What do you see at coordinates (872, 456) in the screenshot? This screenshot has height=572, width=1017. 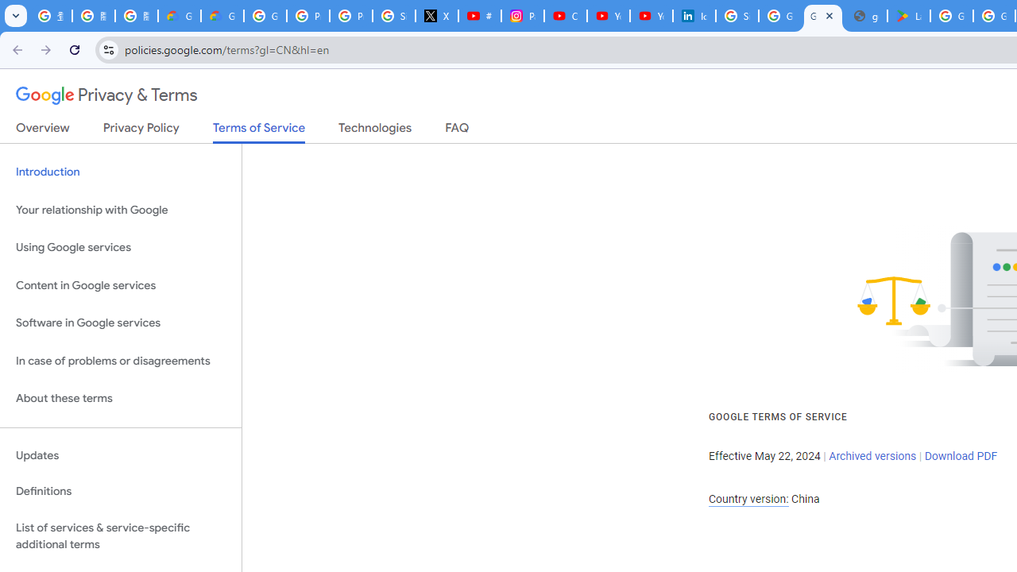 I see `Archived versions` at bounding box center [872, 456].